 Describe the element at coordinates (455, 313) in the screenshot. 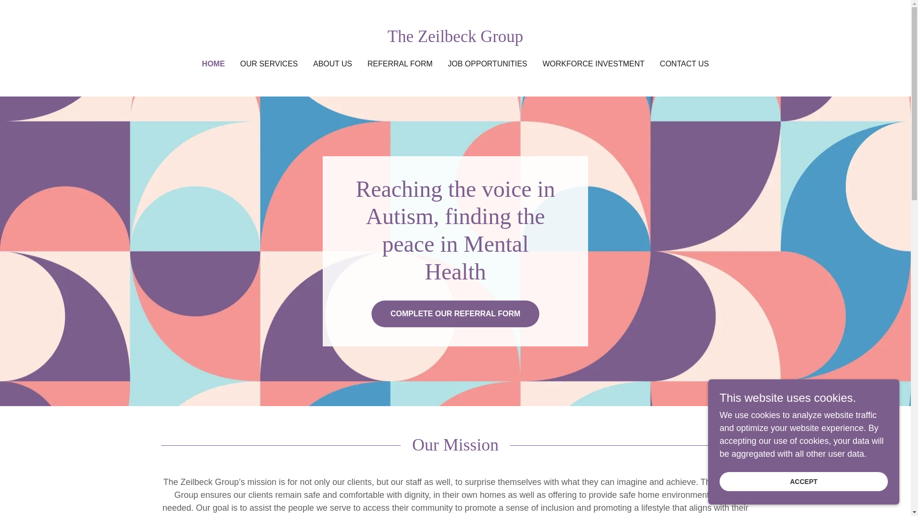

I see `COMPLETE OUR REFERRAL FORM` at that location.